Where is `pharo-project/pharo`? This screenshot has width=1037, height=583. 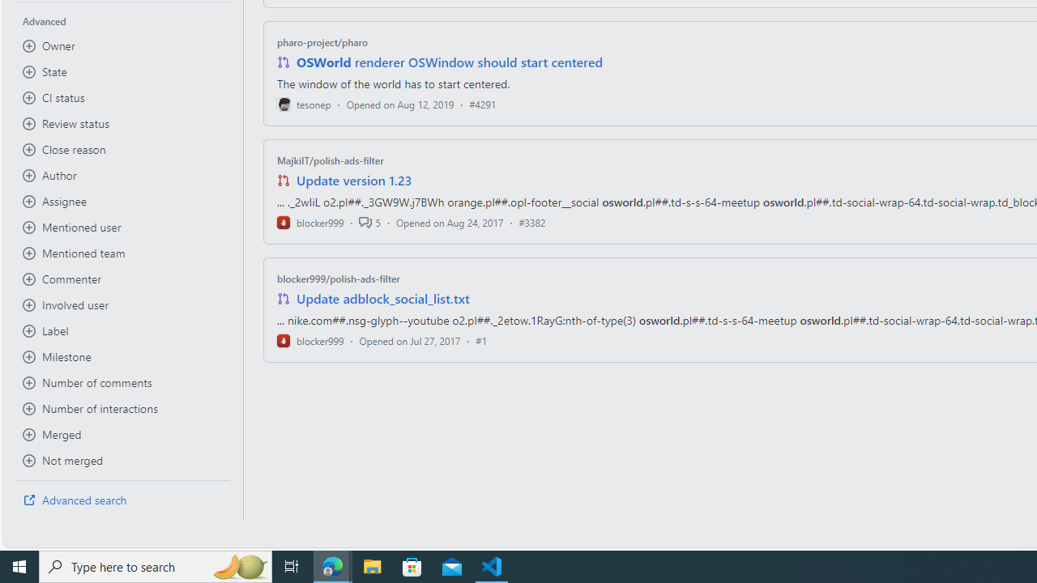
pharo-project/pharo is located at coordinates (322, 42).